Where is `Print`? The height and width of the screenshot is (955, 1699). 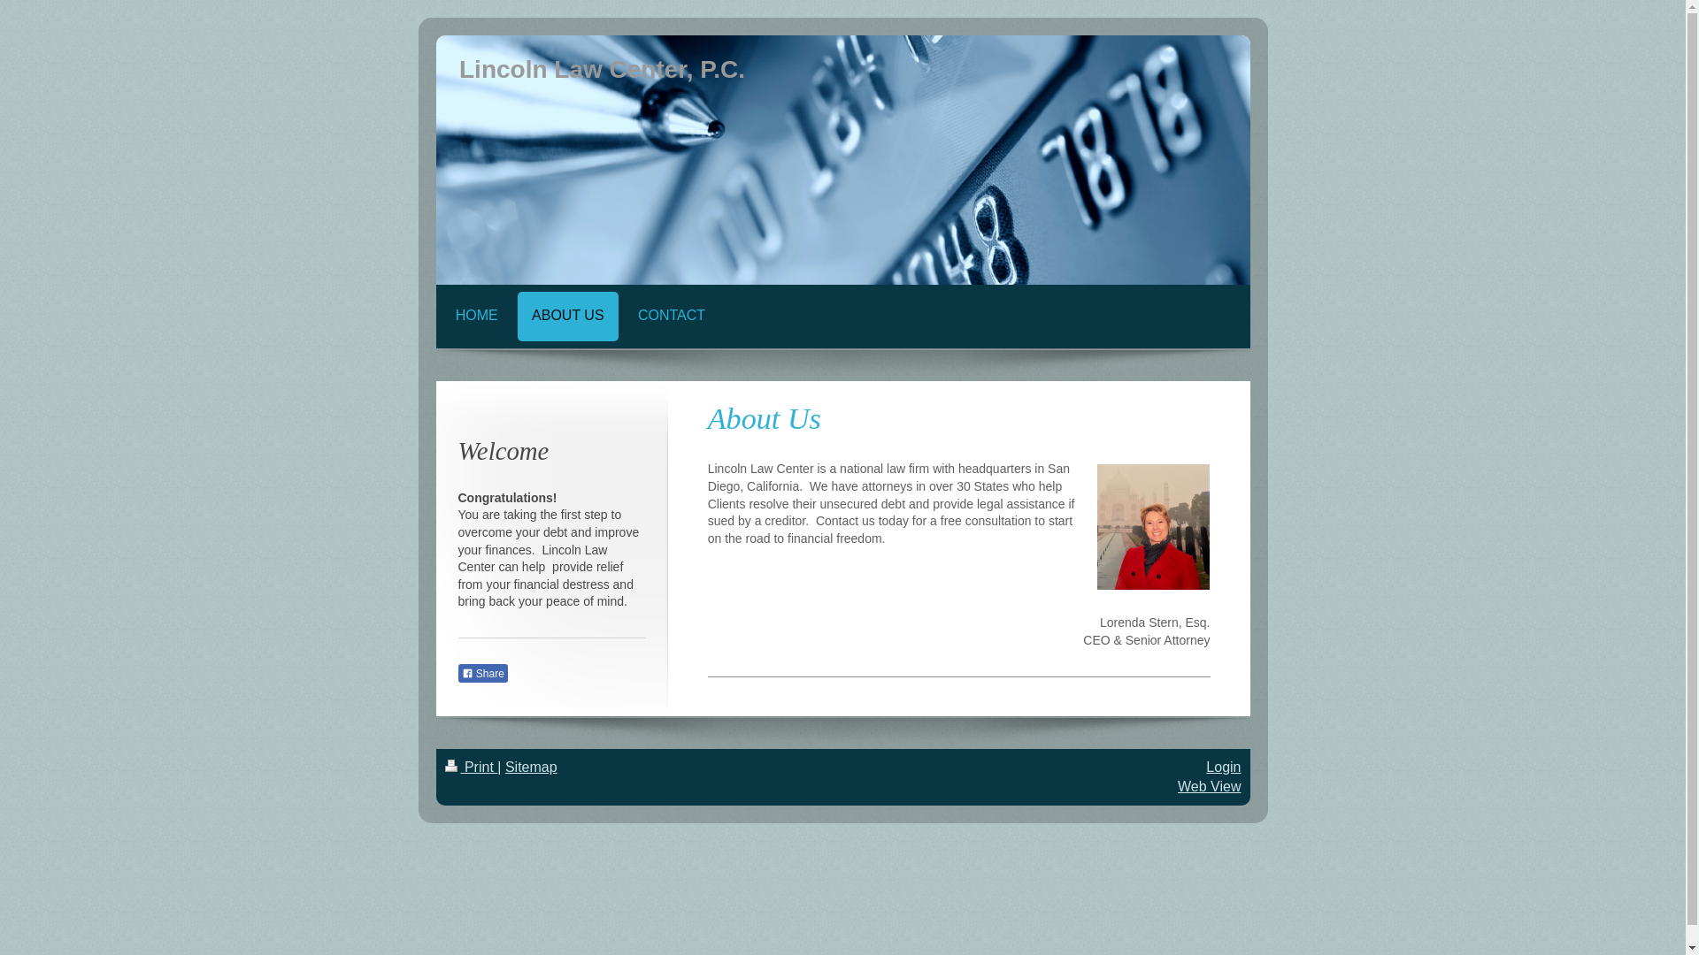
Print is located at coordinates (471, 768).